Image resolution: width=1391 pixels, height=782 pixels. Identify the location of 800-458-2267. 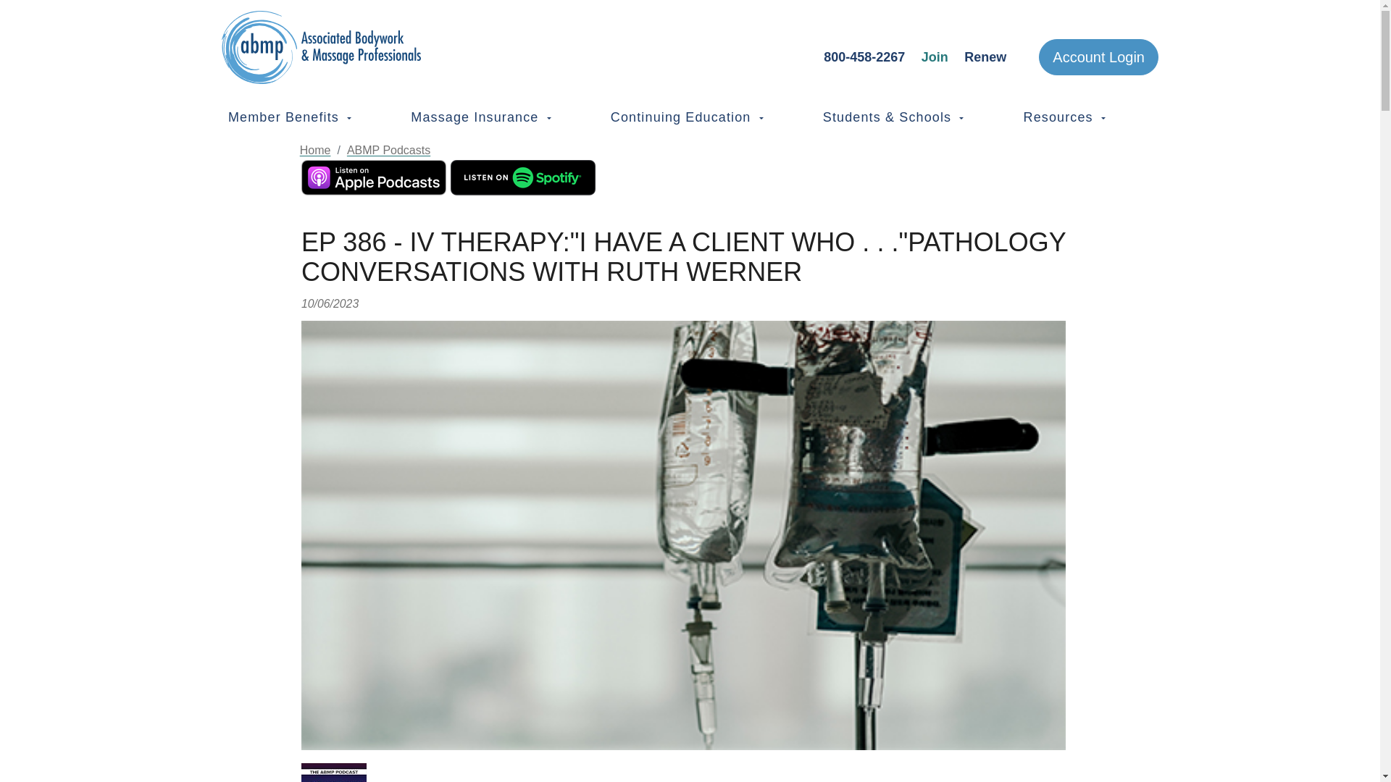
(864, 56).